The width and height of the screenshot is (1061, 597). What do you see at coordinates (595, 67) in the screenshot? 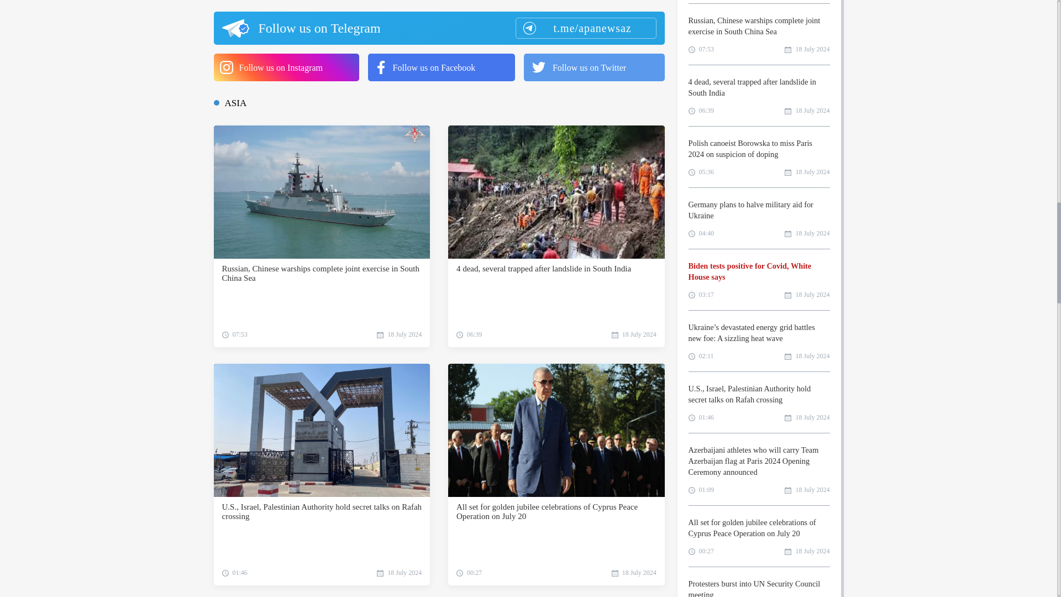
I see `Follow us on Twitter` at bounding box center [595, 67].